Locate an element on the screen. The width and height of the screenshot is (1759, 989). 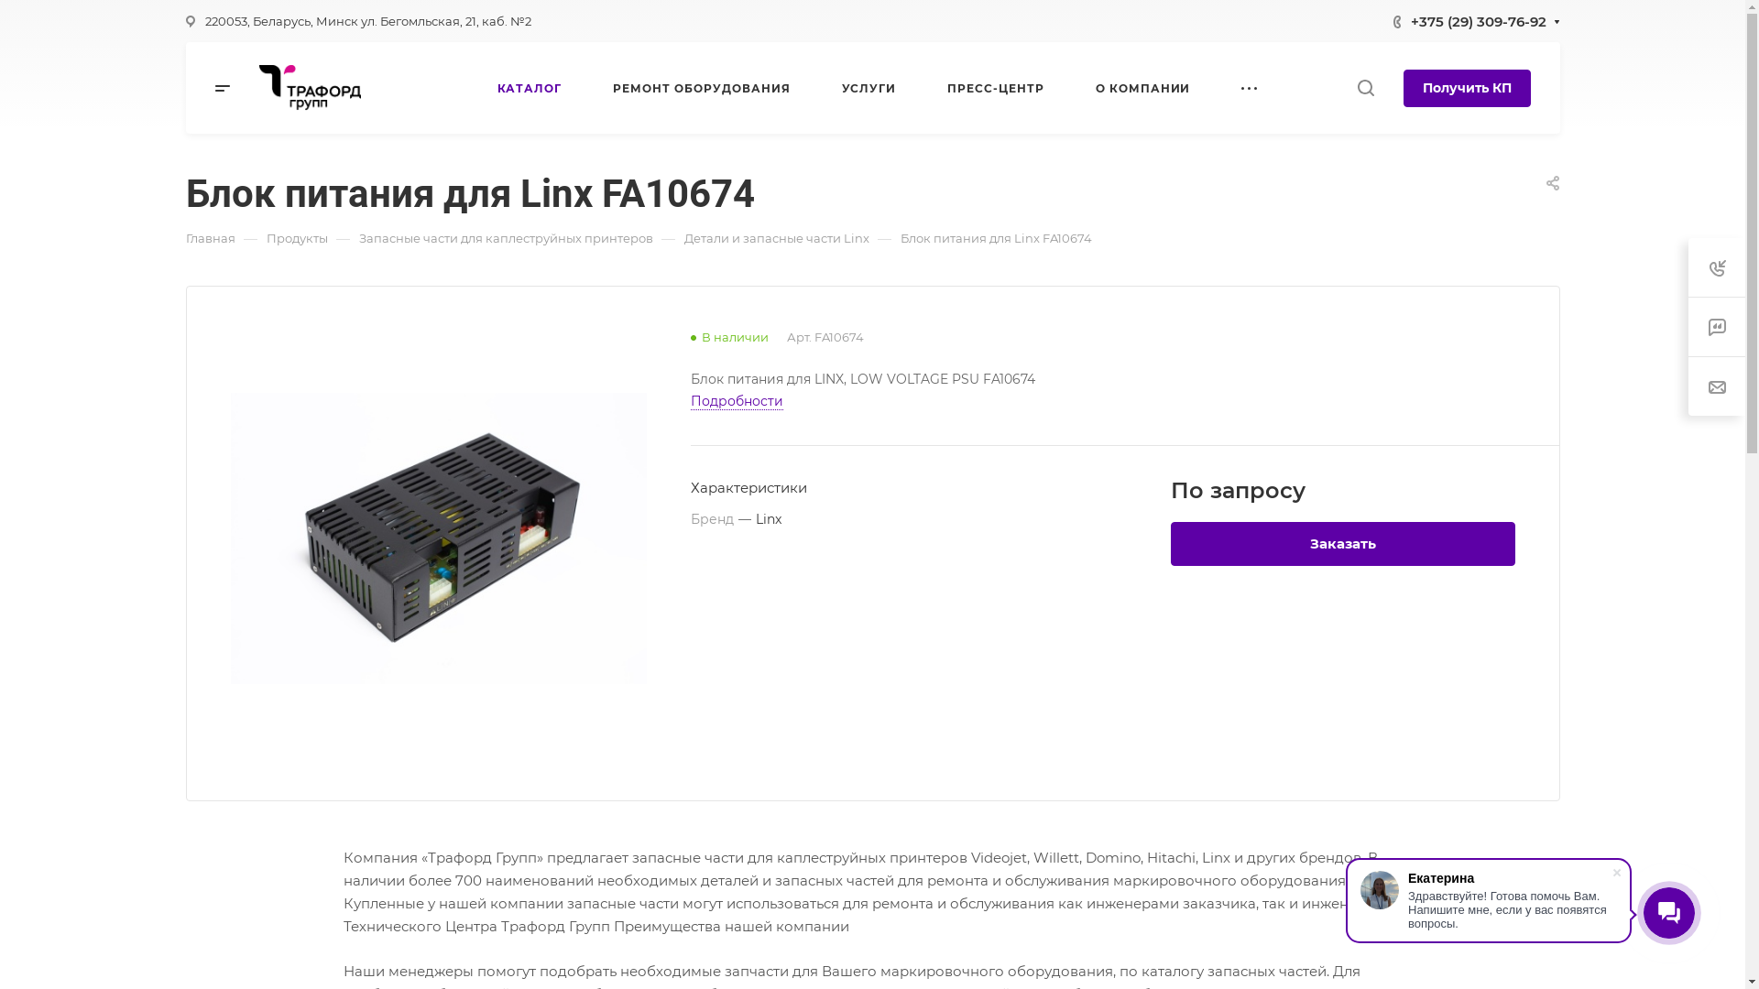
+375 (29) 309-76-92 is located at coordinates (1479, 20).